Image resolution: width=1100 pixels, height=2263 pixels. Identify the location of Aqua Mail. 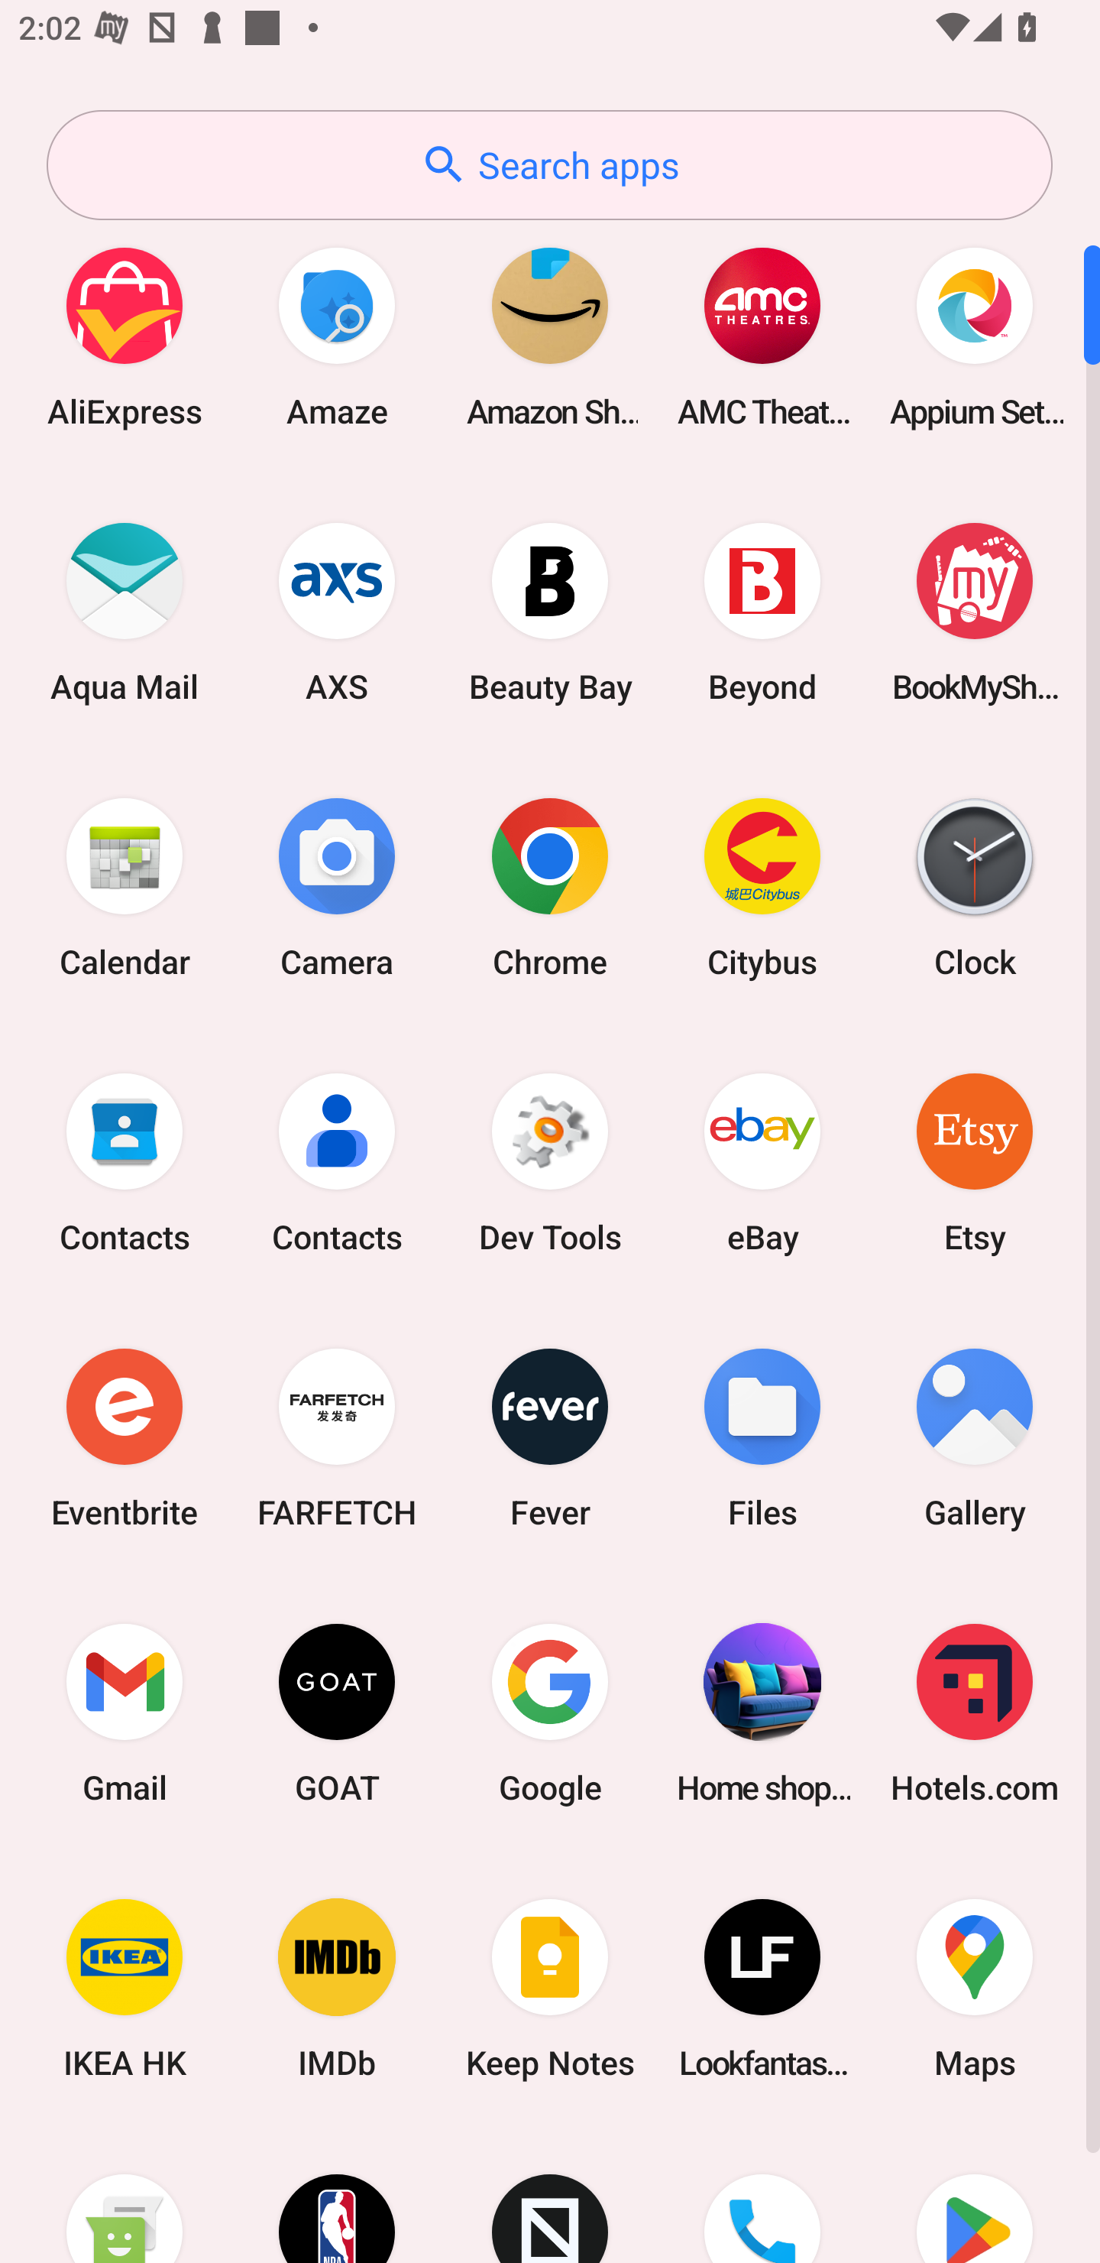
(125, 612).